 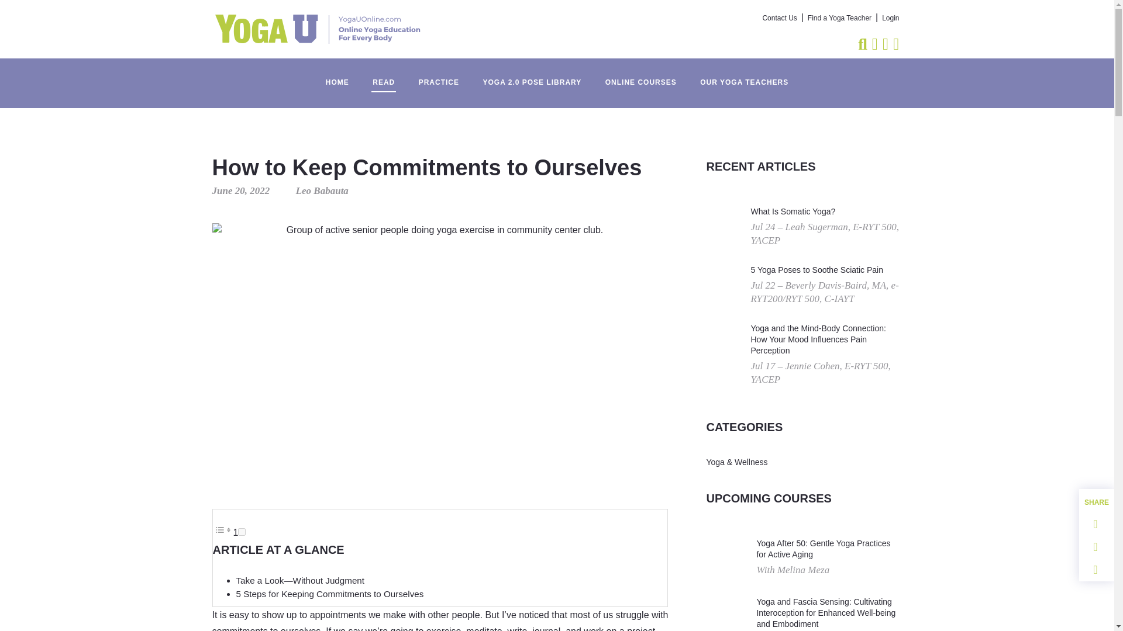 I want to click on on, so click(x=242, y=532).